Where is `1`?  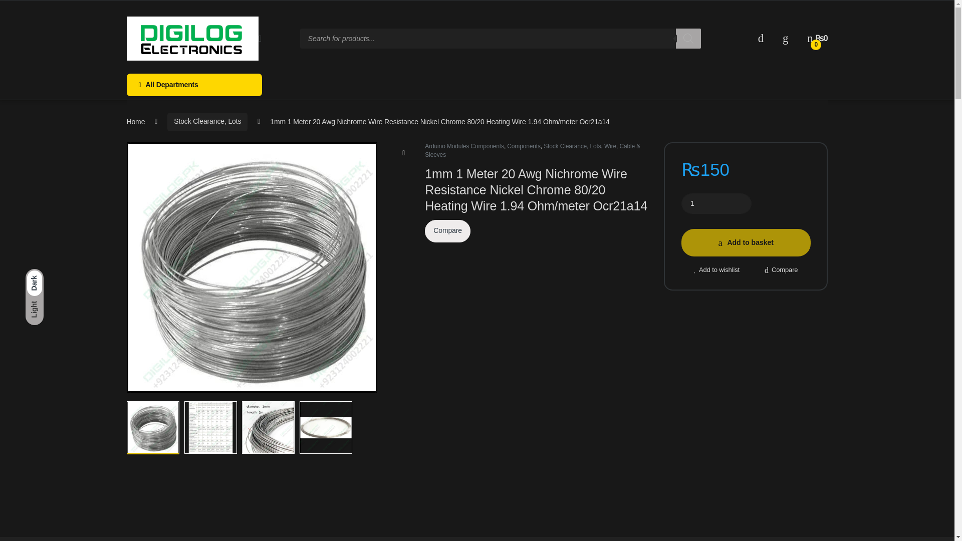 1 is located at coordinates (716, 203).